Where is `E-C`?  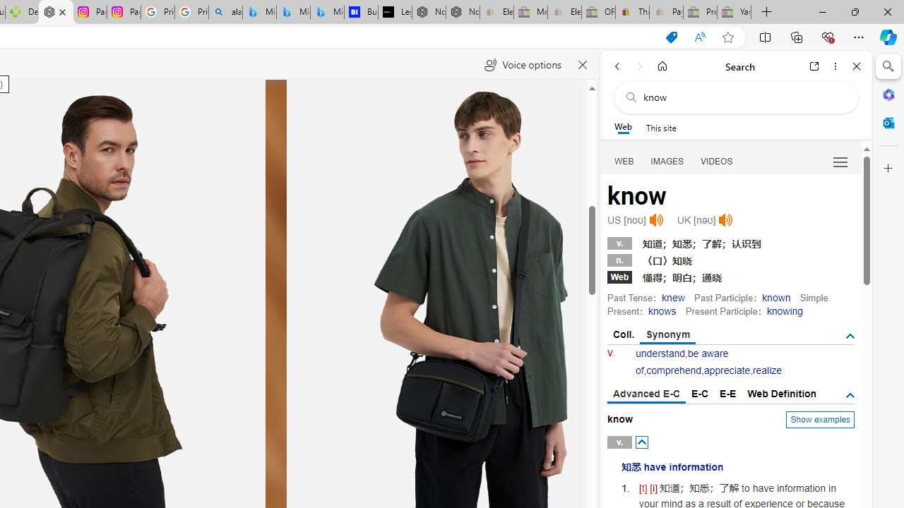 E-C is located at coordinates (700, 394).